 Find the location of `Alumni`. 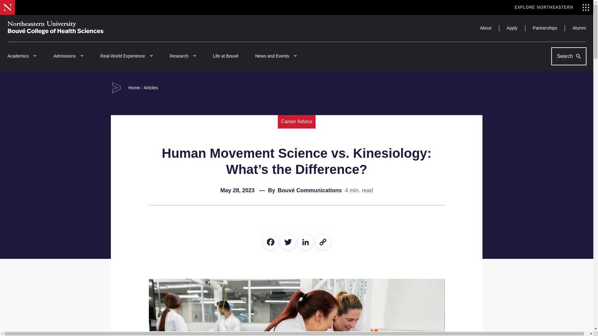

Alumni is located at coordinates (579, 28).